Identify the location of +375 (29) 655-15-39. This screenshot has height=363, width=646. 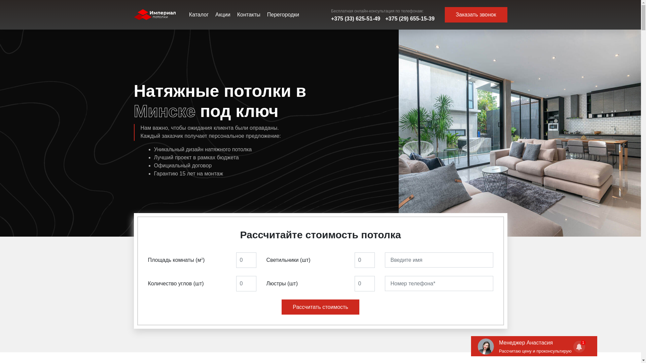
(410, 19).